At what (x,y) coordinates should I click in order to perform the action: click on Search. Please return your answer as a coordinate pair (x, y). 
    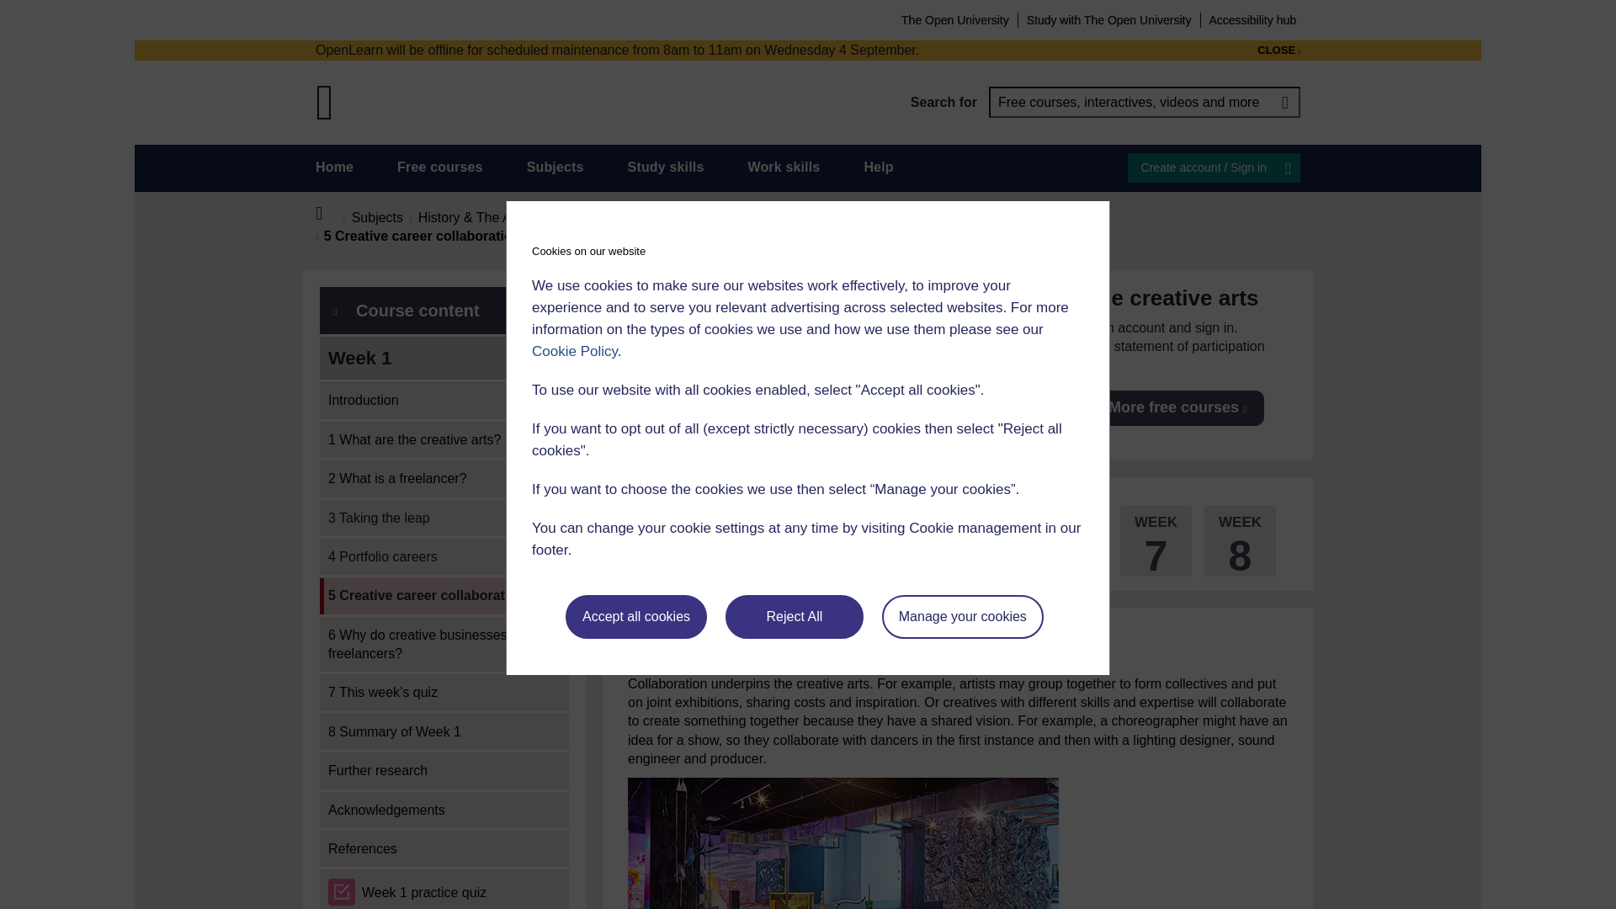
    Looking at the image, I should click on (1284, 102).